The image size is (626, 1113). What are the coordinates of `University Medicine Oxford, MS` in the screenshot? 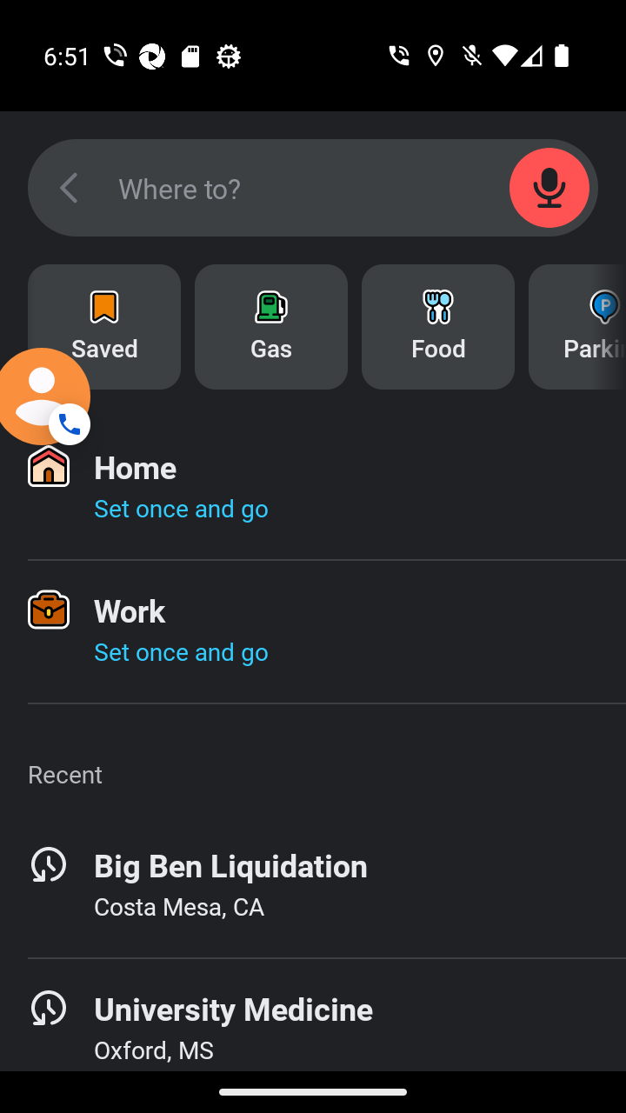 It's located at (313, 1015).